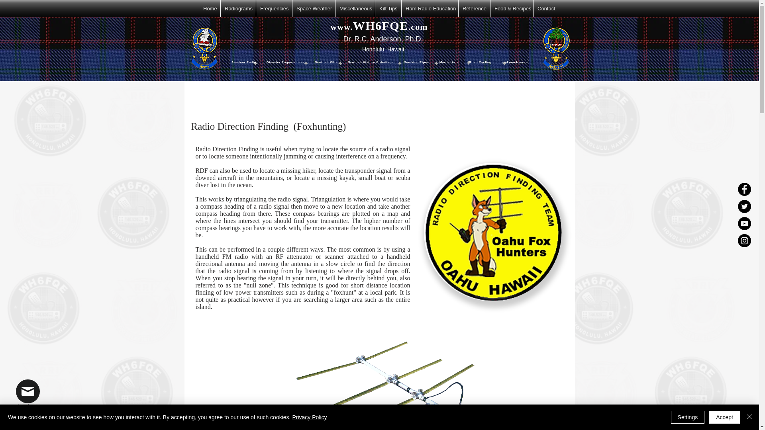 This screenshot has width=765, height=430. Describe the element at coordinates (210, 9) in the screenshot. I see `Home` at that location.